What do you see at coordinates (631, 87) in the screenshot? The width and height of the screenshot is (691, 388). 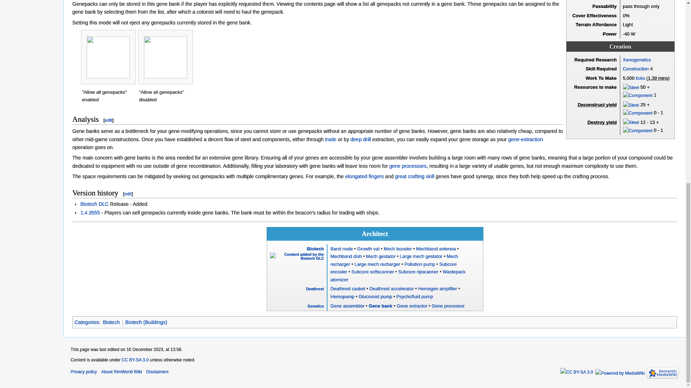 I see `Steel` at bounding box center [631, 87].